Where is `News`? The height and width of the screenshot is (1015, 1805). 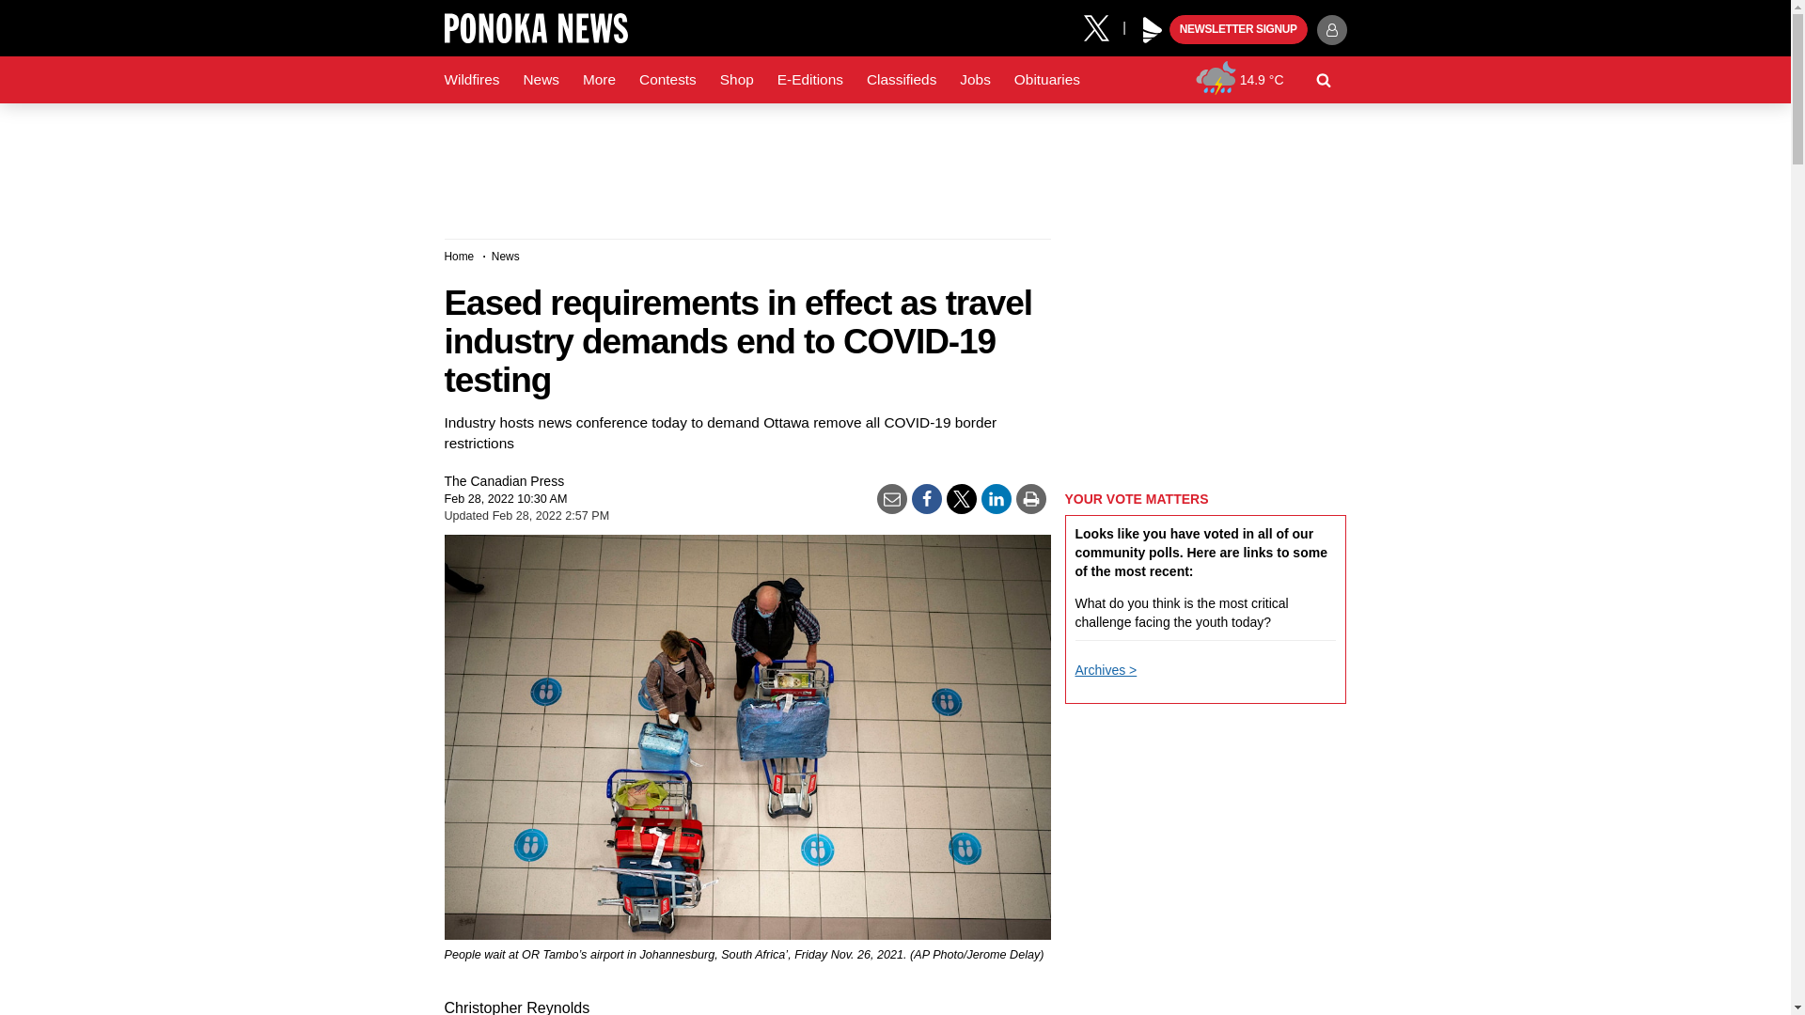 News is located at coordinates (540, 80).